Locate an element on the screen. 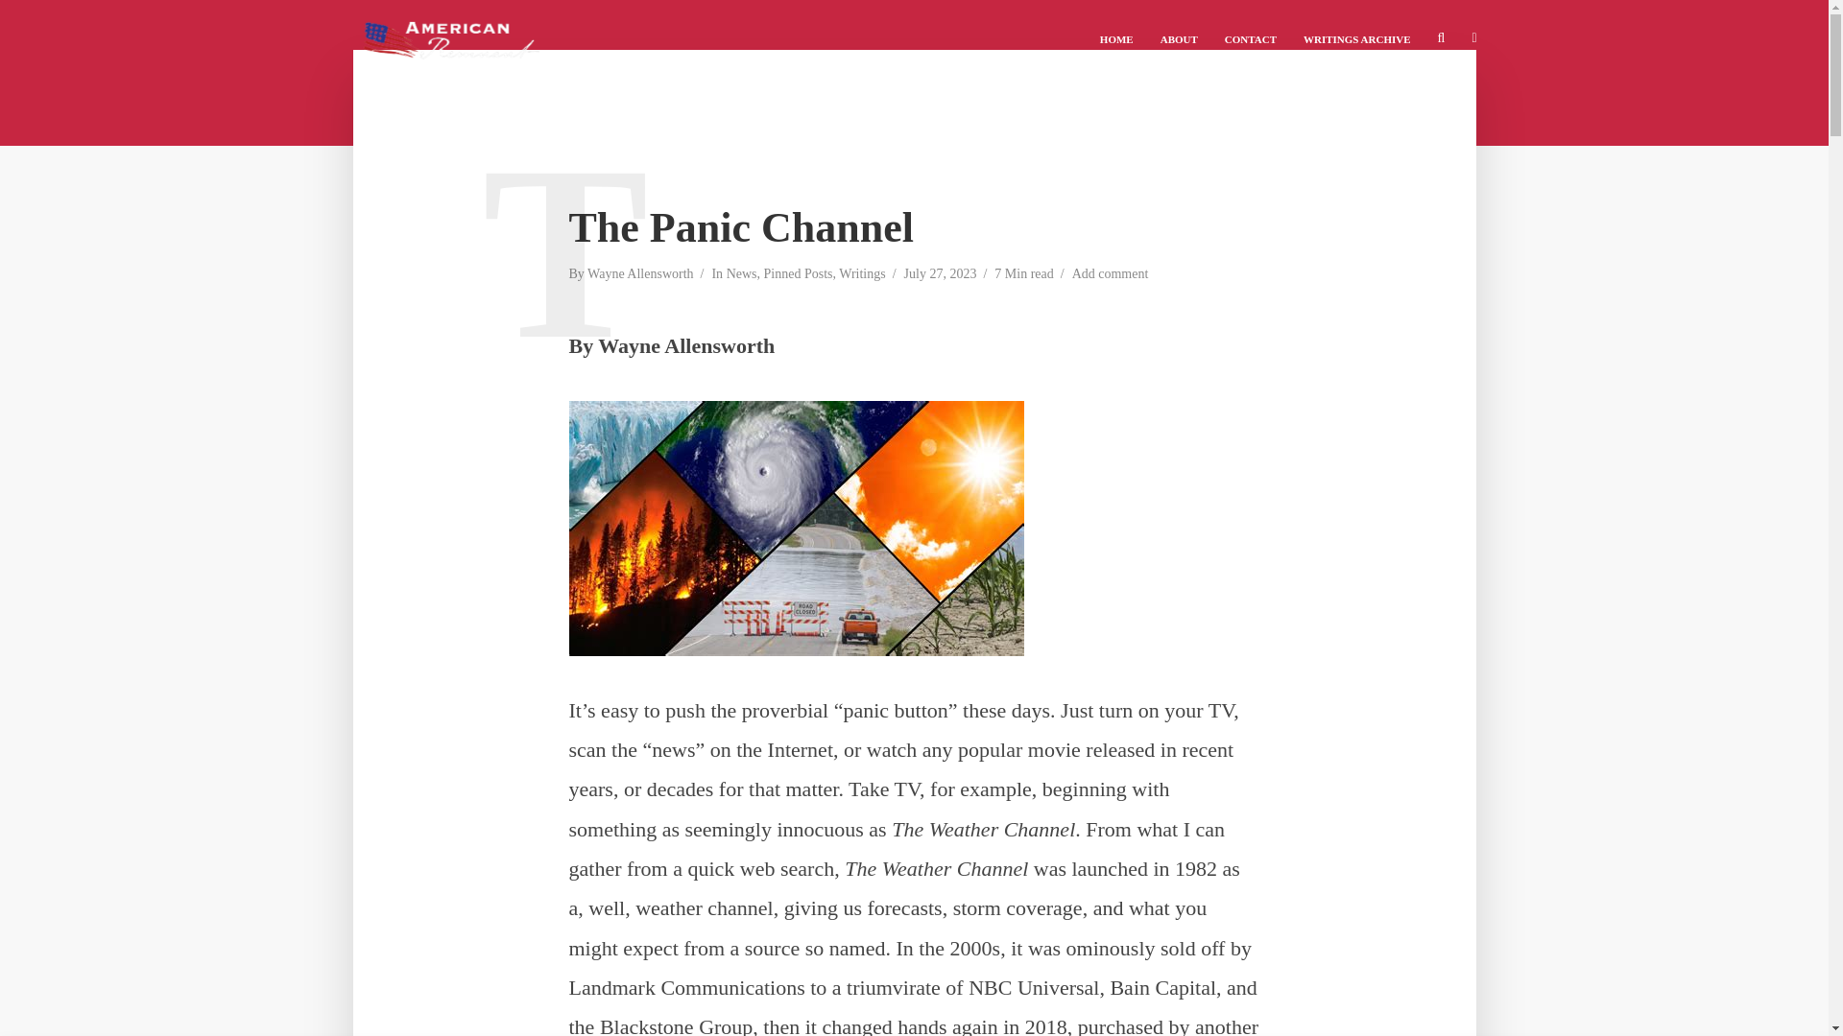 The height and width of the screenshot is (1036, 1843). Add comment is located at coordinates (1110, 275).